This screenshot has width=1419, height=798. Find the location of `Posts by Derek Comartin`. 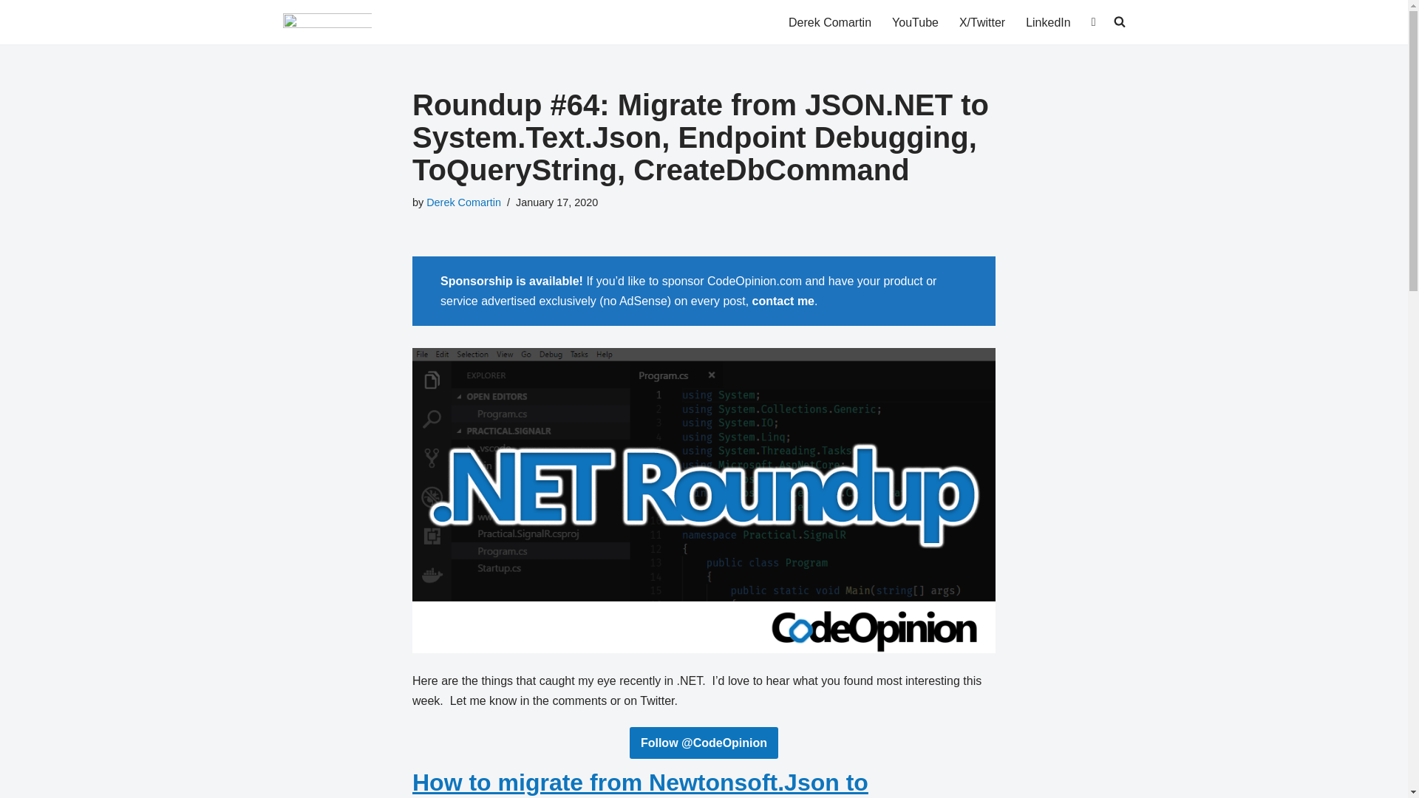

Posts by Derek Comartin is located at coordinates (463, 202).